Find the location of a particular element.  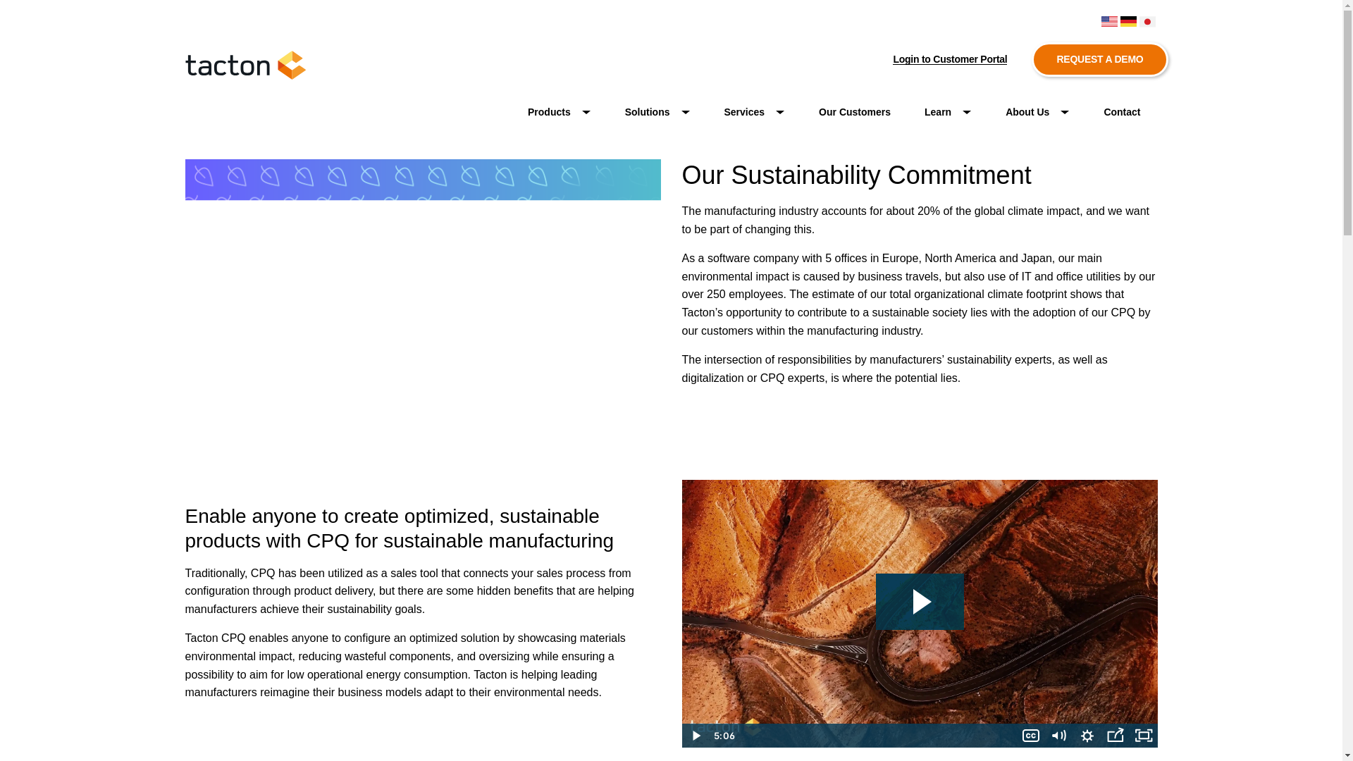

Solutions is located at coordinates (657, 113).